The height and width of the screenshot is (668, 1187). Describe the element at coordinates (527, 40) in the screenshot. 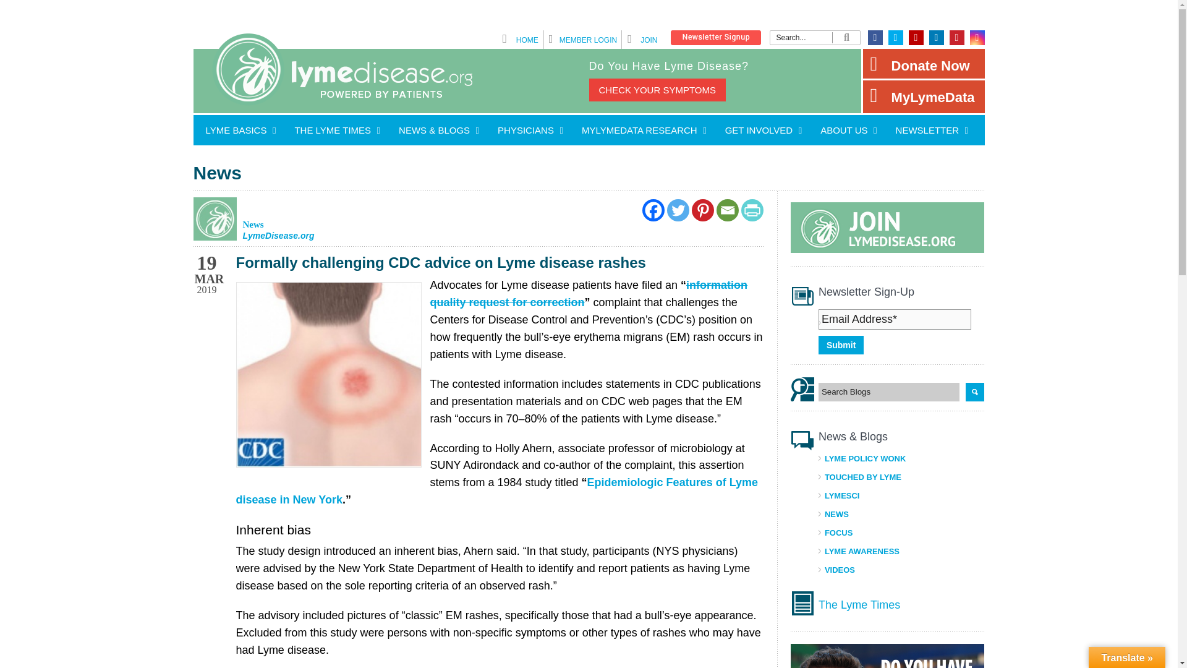

I see `HOME` at that location.